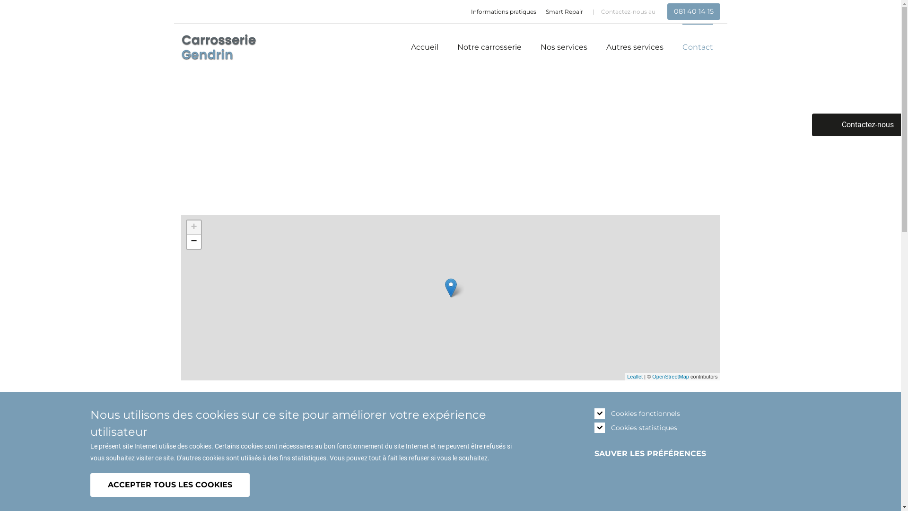 The image size is (908, 511). Describe the element at coordinates (671, 377) in the screenshot. I see `OpenStreetMap` at that location.